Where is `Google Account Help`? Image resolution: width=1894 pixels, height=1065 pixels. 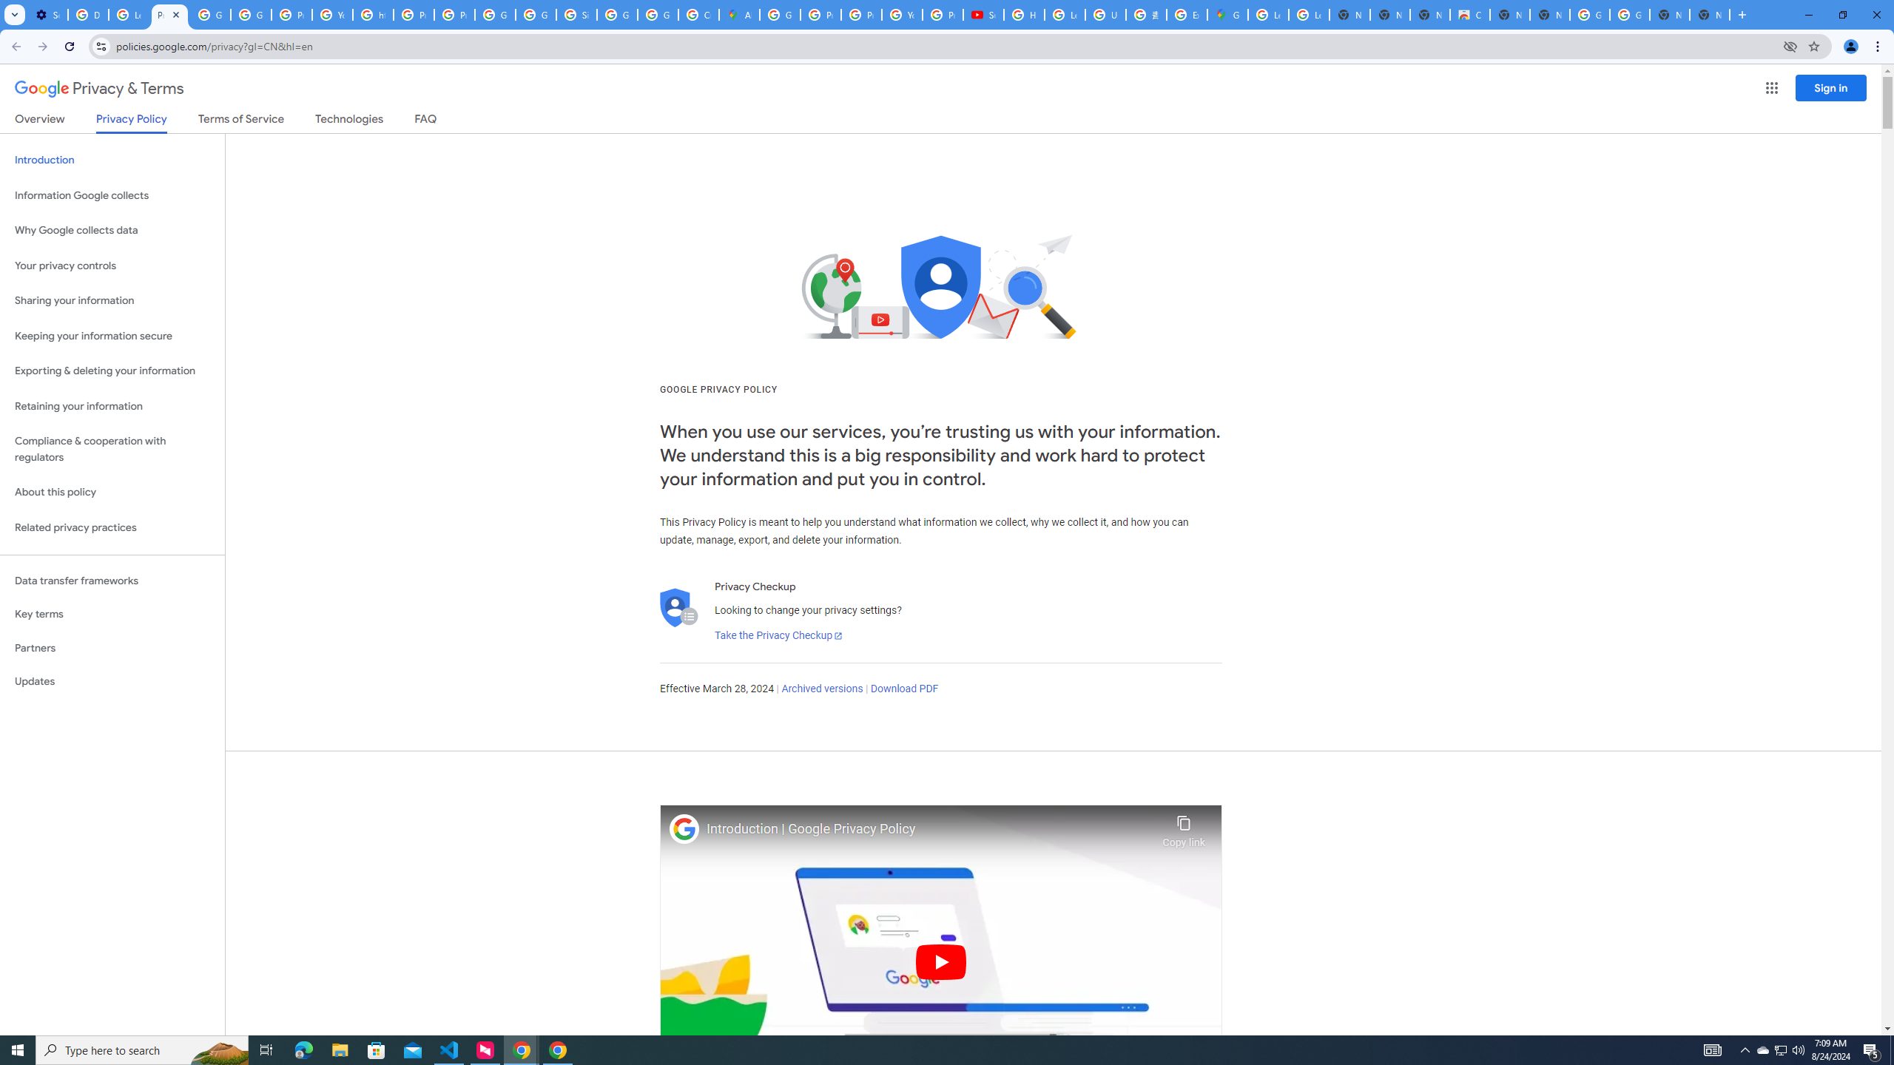
Google Account Help is located at coordinates (210, 15).